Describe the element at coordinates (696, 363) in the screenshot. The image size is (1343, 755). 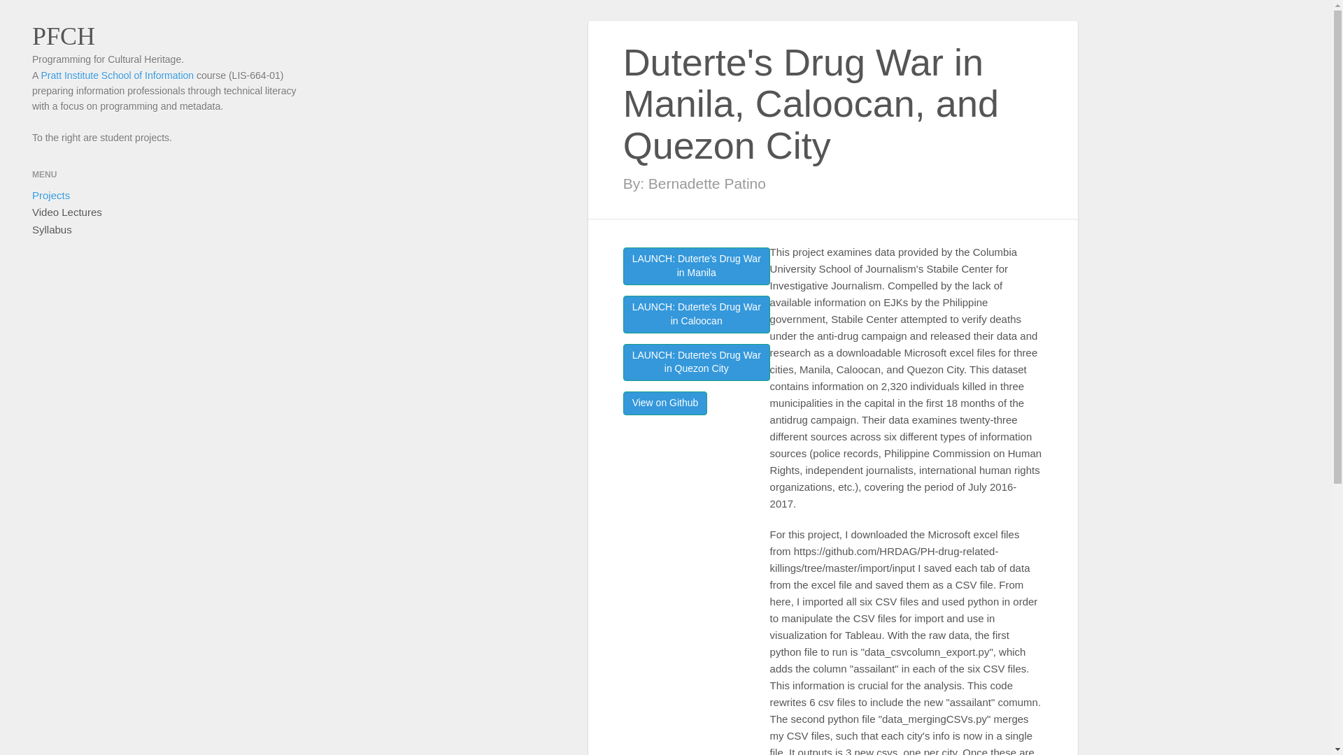
I see `Video Lectures` at that location.